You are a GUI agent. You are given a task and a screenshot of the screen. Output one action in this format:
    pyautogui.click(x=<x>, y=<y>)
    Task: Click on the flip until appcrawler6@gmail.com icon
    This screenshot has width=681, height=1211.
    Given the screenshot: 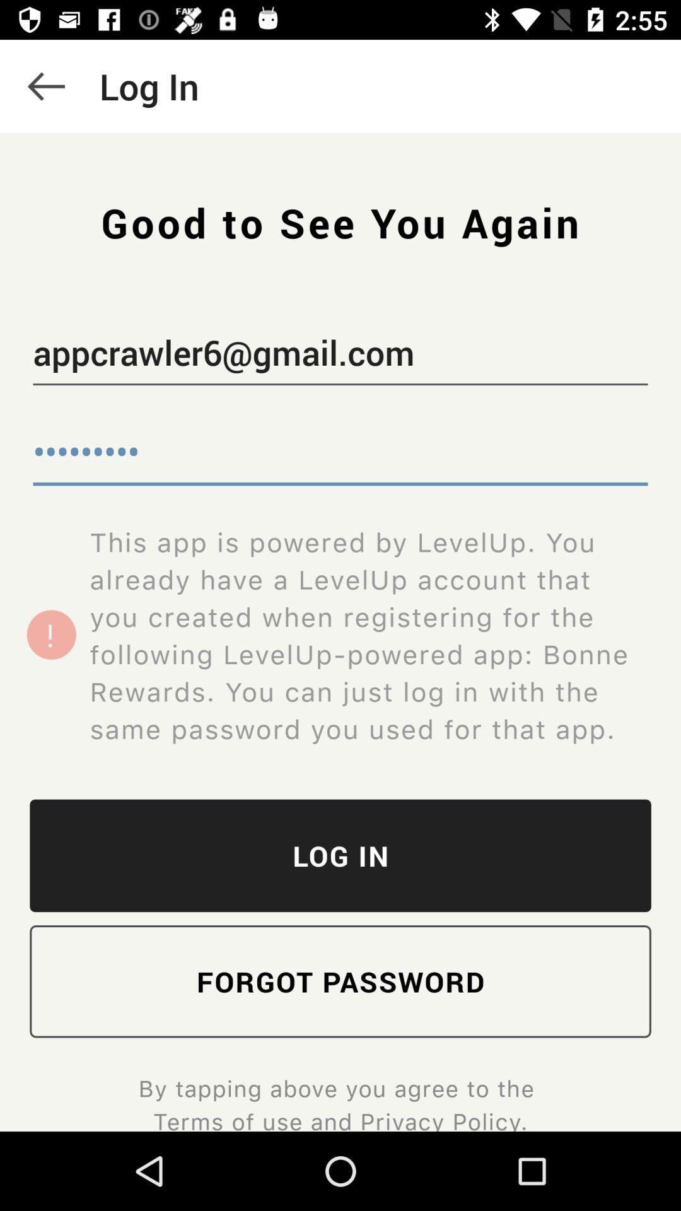 What is the action you would take?
    pyautogui.click(x=340, y=355)
    